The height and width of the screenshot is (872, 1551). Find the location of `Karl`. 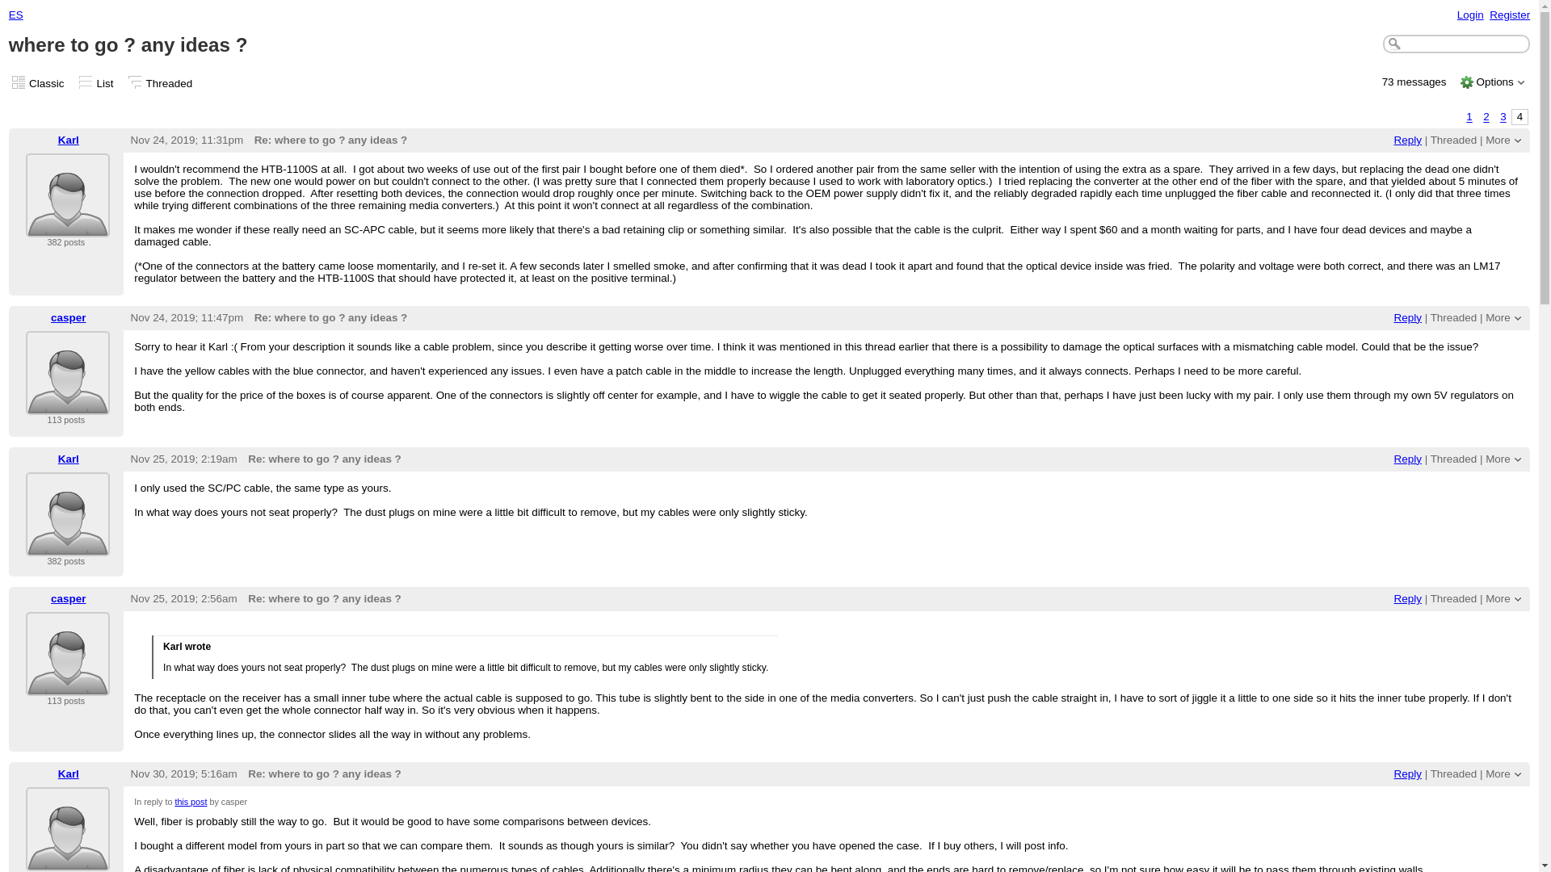

Karl is located at coordinates (68, 514).